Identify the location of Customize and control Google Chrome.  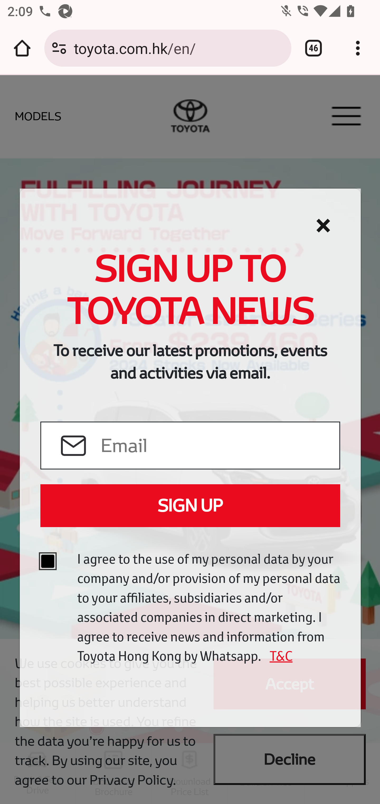
(358, 48).